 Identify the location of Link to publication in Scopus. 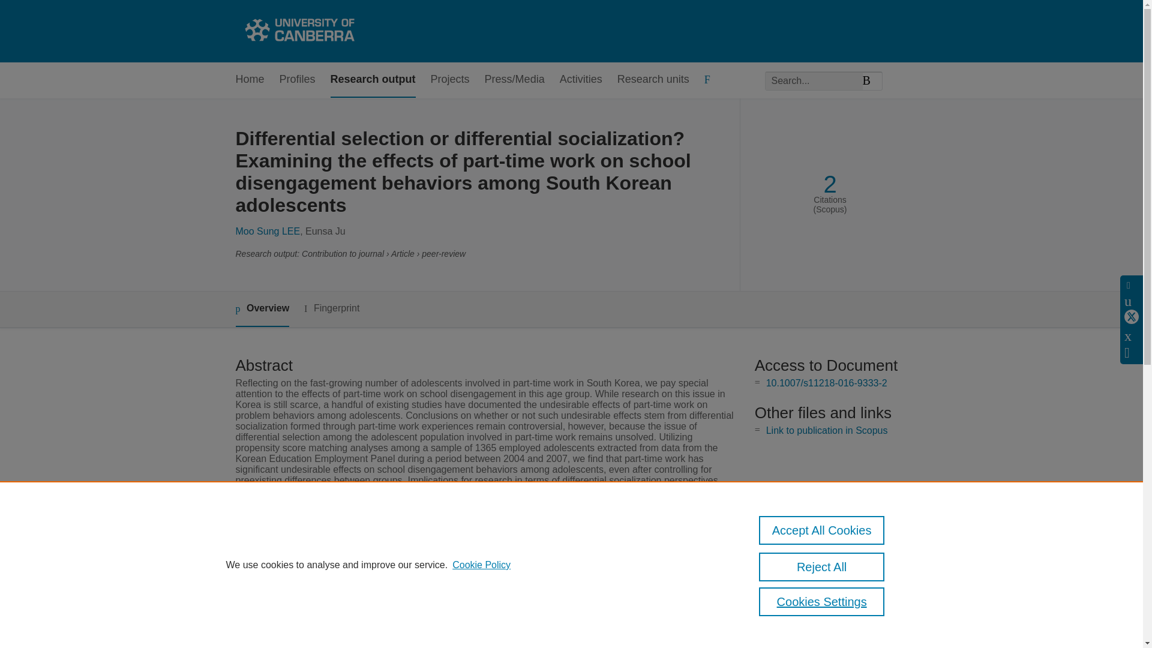
(827, 430).